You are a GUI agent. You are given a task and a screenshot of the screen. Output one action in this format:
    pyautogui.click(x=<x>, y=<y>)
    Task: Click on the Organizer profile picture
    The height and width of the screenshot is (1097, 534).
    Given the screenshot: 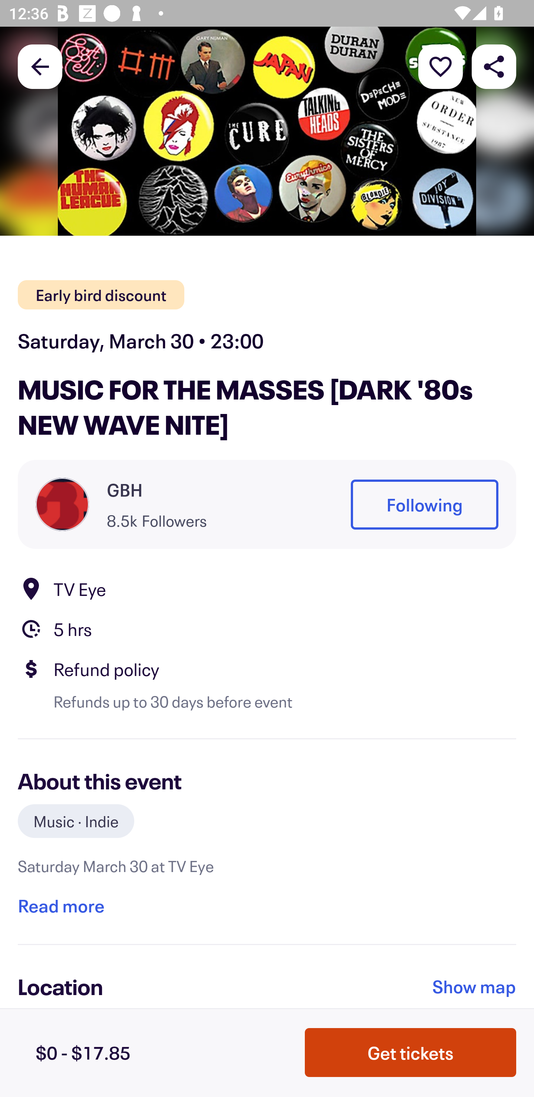 What is the action you would take?
    pyautogui.click(x=62, y=504)
    